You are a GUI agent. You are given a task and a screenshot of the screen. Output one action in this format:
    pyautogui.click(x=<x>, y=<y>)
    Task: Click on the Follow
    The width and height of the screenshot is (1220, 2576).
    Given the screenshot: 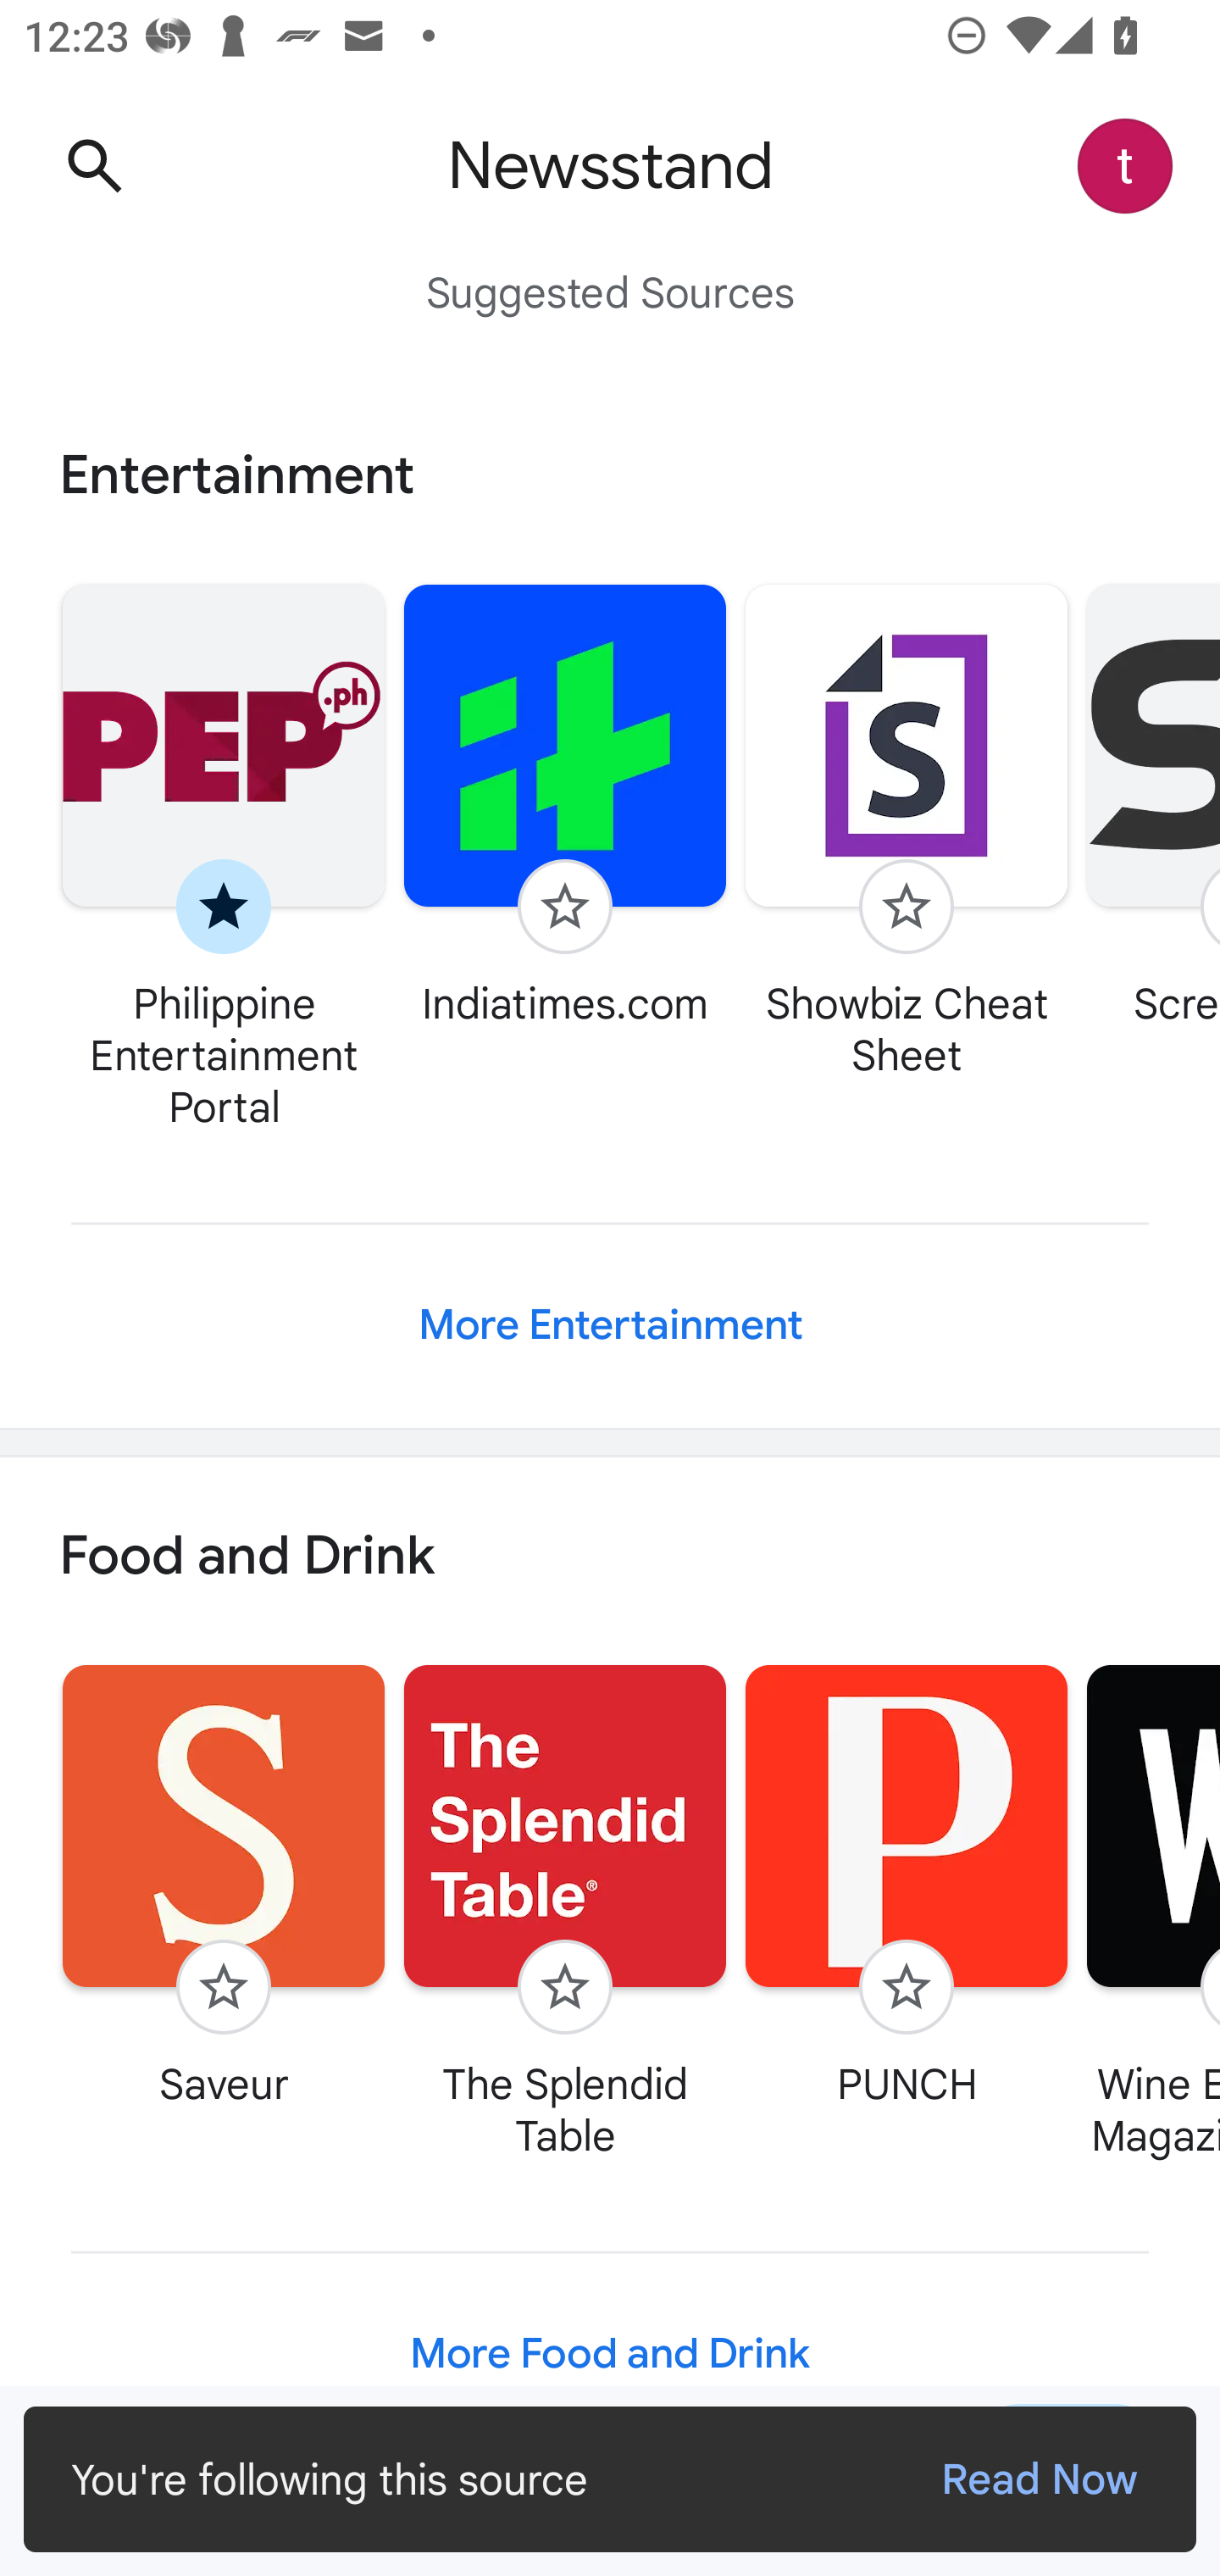 What is the action you would take?
    pyautogui.click(x=907, y=1987)
    